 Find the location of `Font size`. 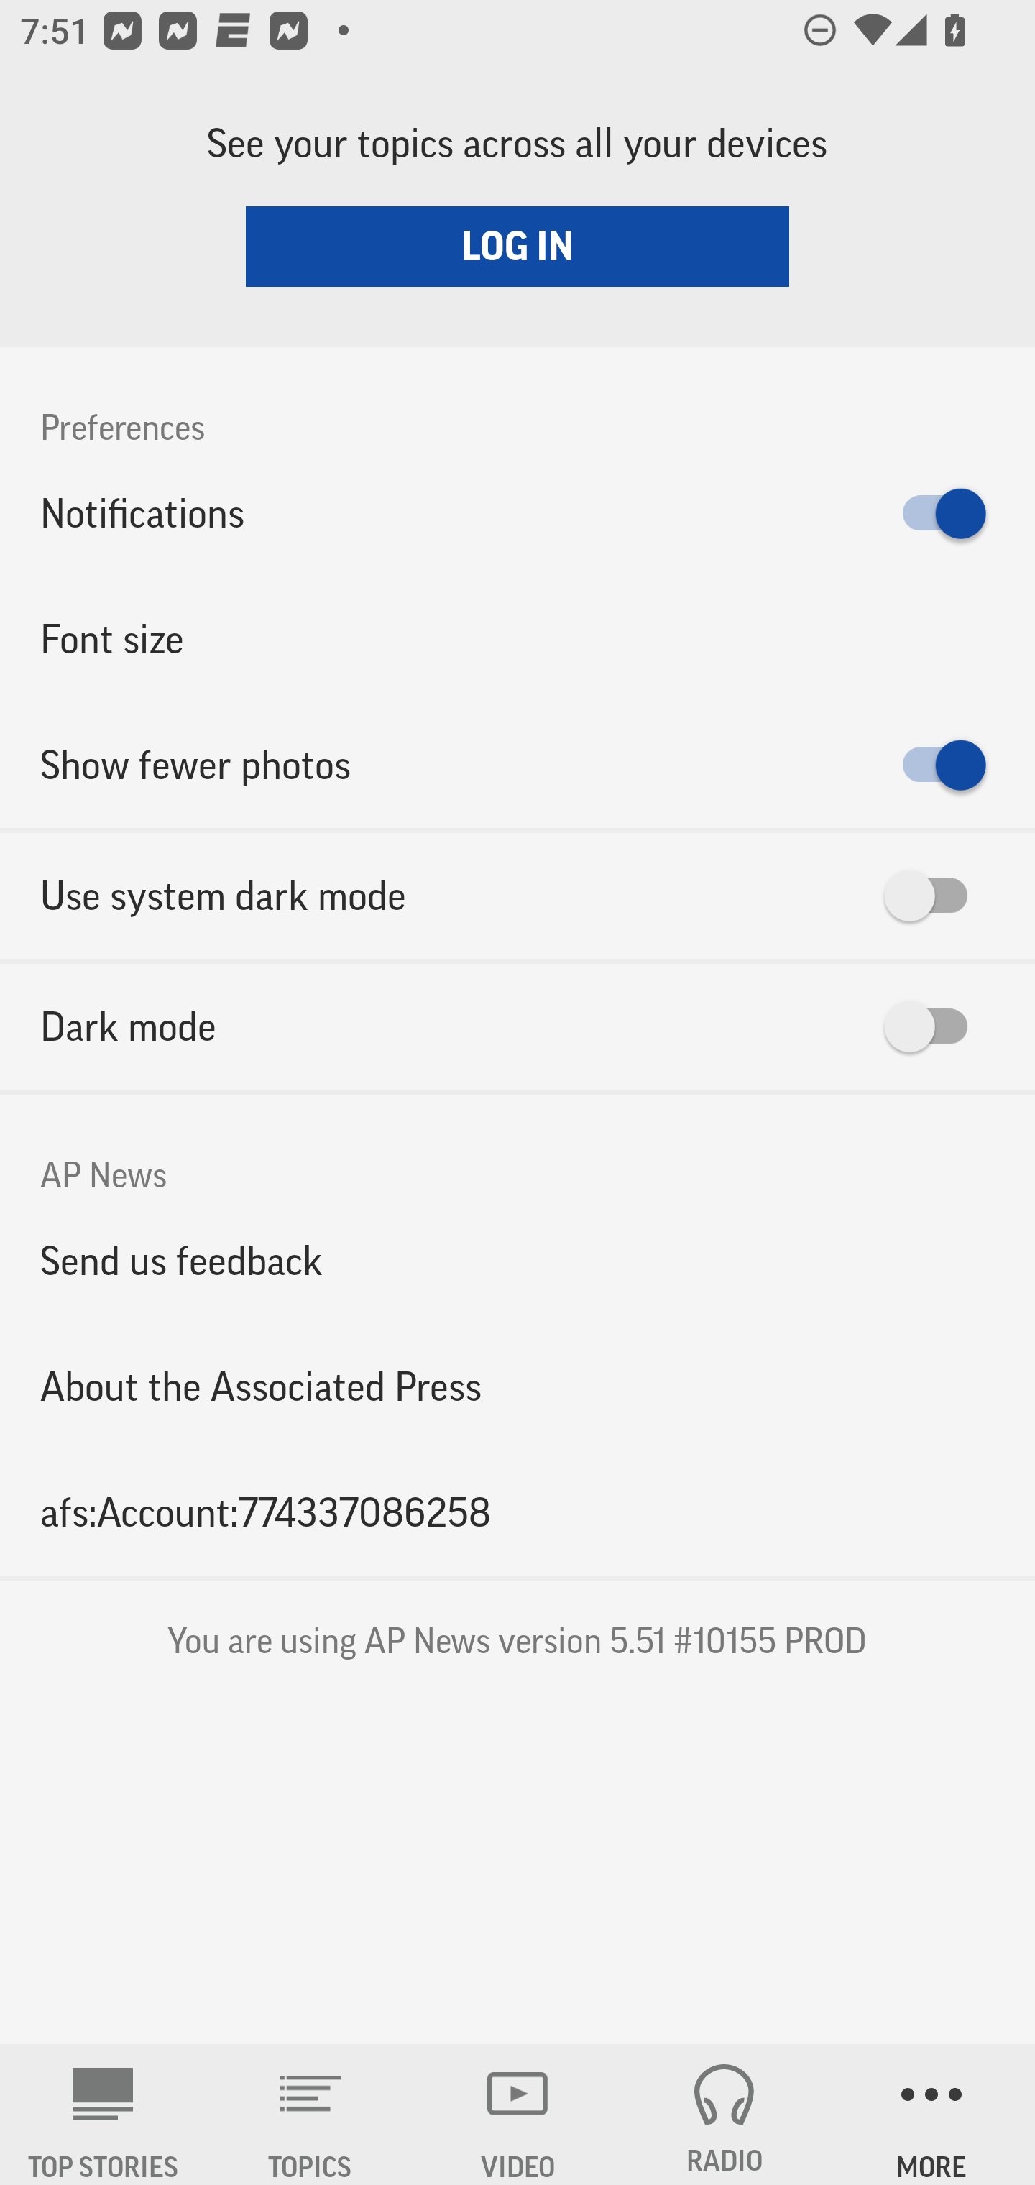

Font size is located at coordinates (517, 638).